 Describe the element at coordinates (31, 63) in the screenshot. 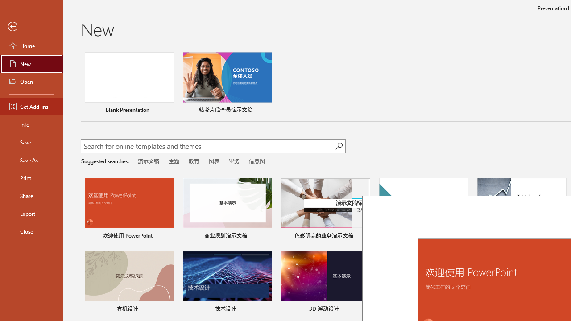

I see `New` at that location.